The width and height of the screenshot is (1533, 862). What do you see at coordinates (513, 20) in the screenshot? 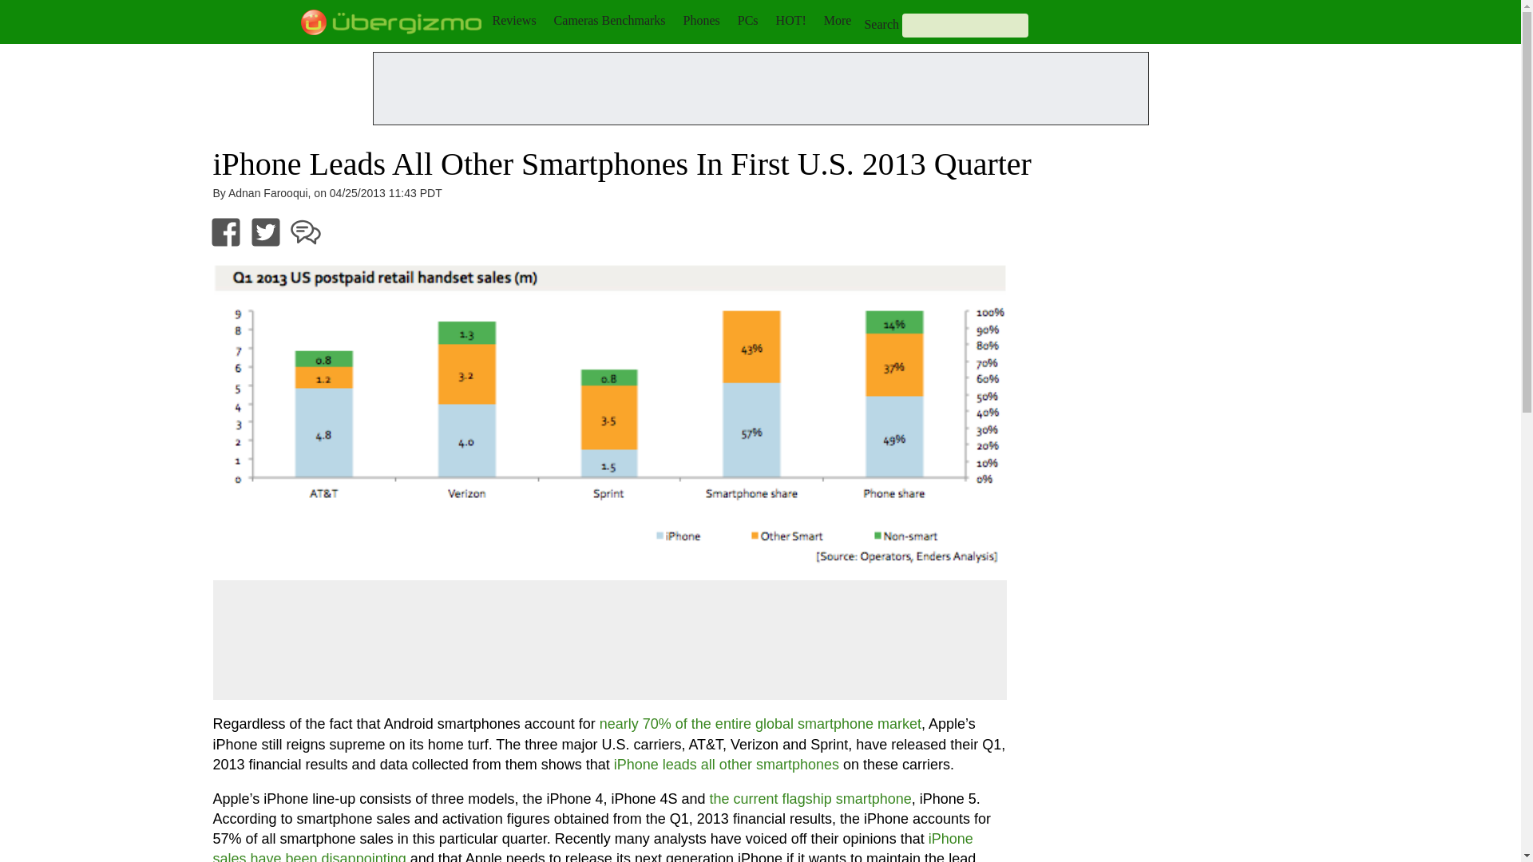
I see `Reviews` at bounding box center [513, 20].